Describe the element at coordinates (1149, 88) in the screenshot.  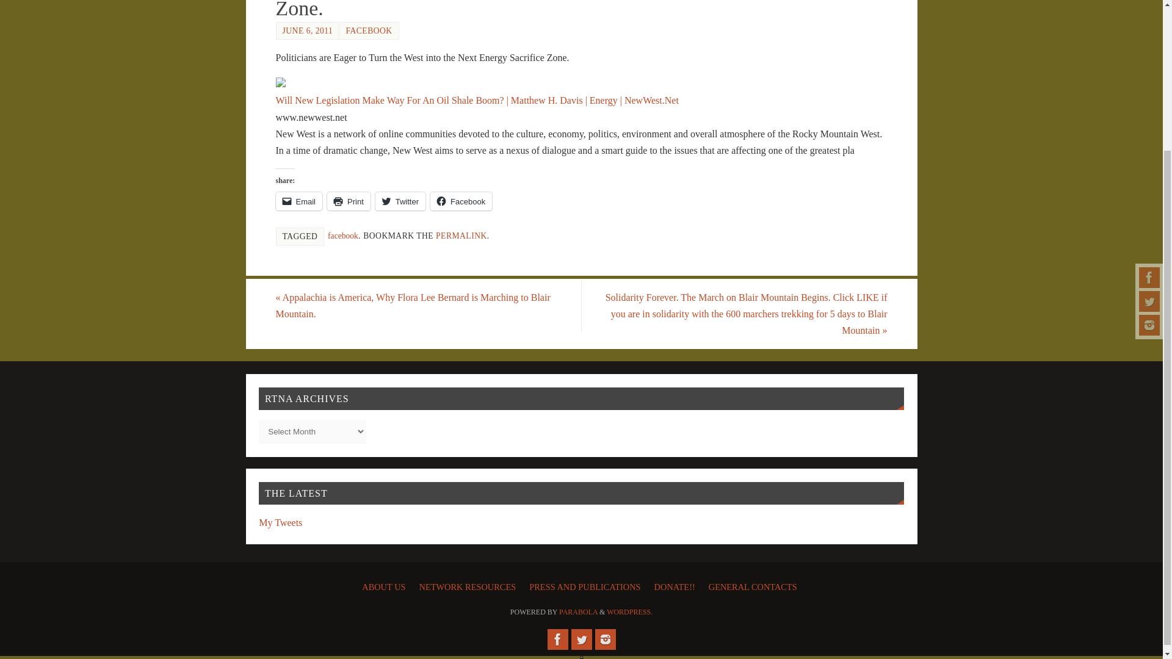
I see `Facebook` at that location.